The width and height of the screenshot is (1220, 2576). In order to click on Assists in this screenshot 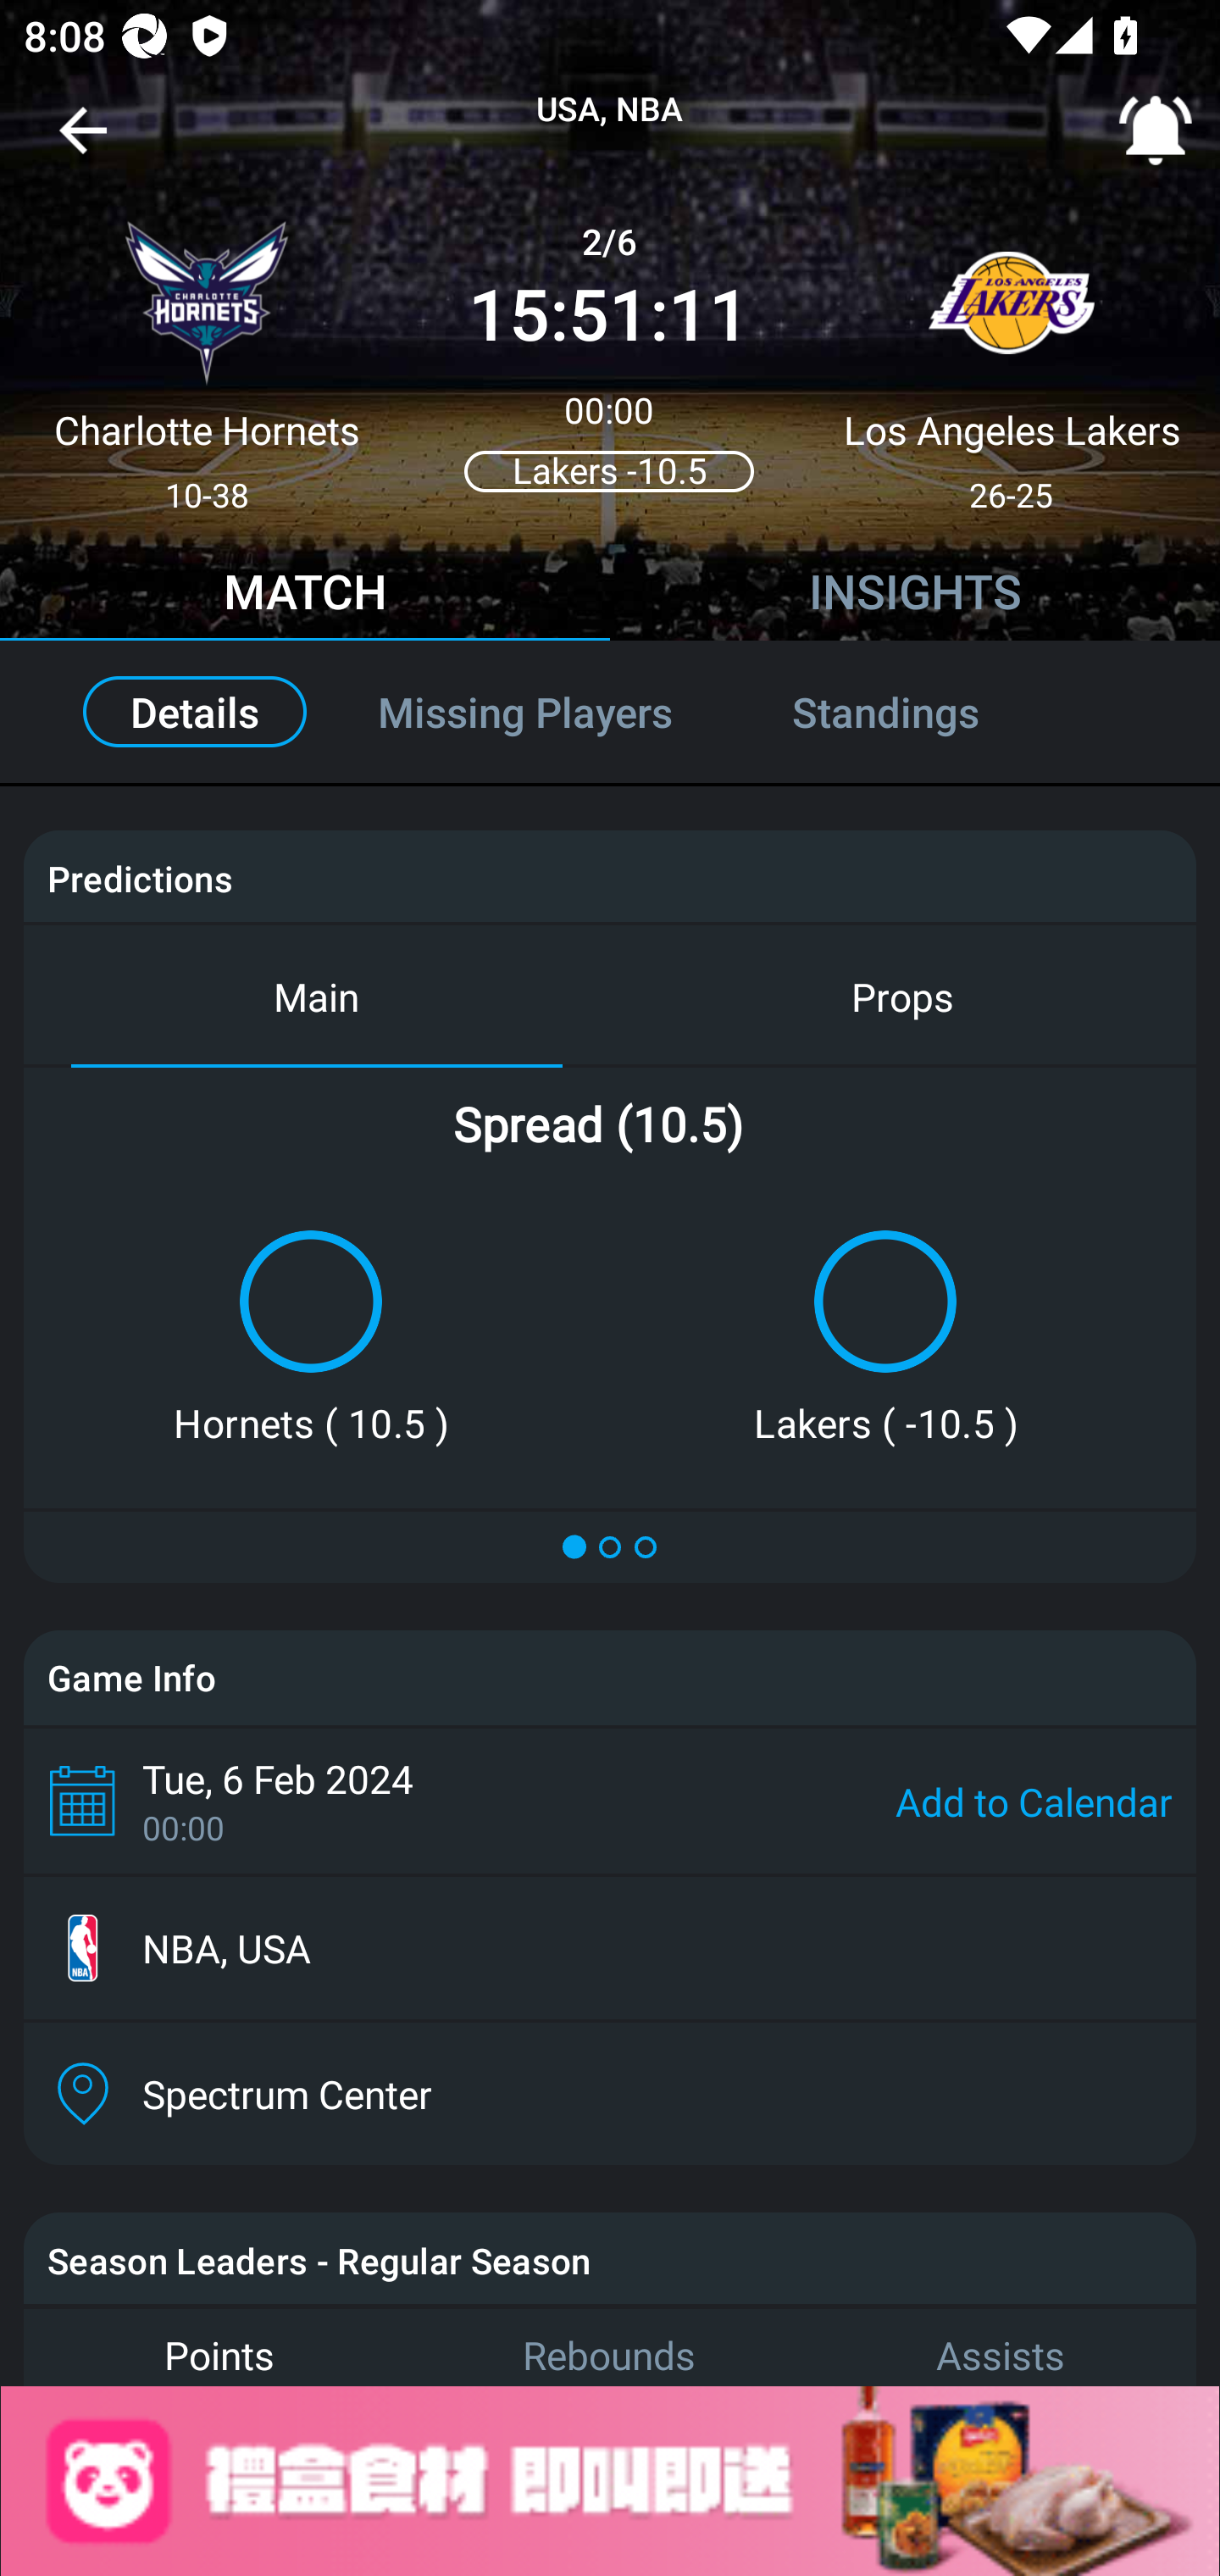, I will do `click(1001, 2346)`.